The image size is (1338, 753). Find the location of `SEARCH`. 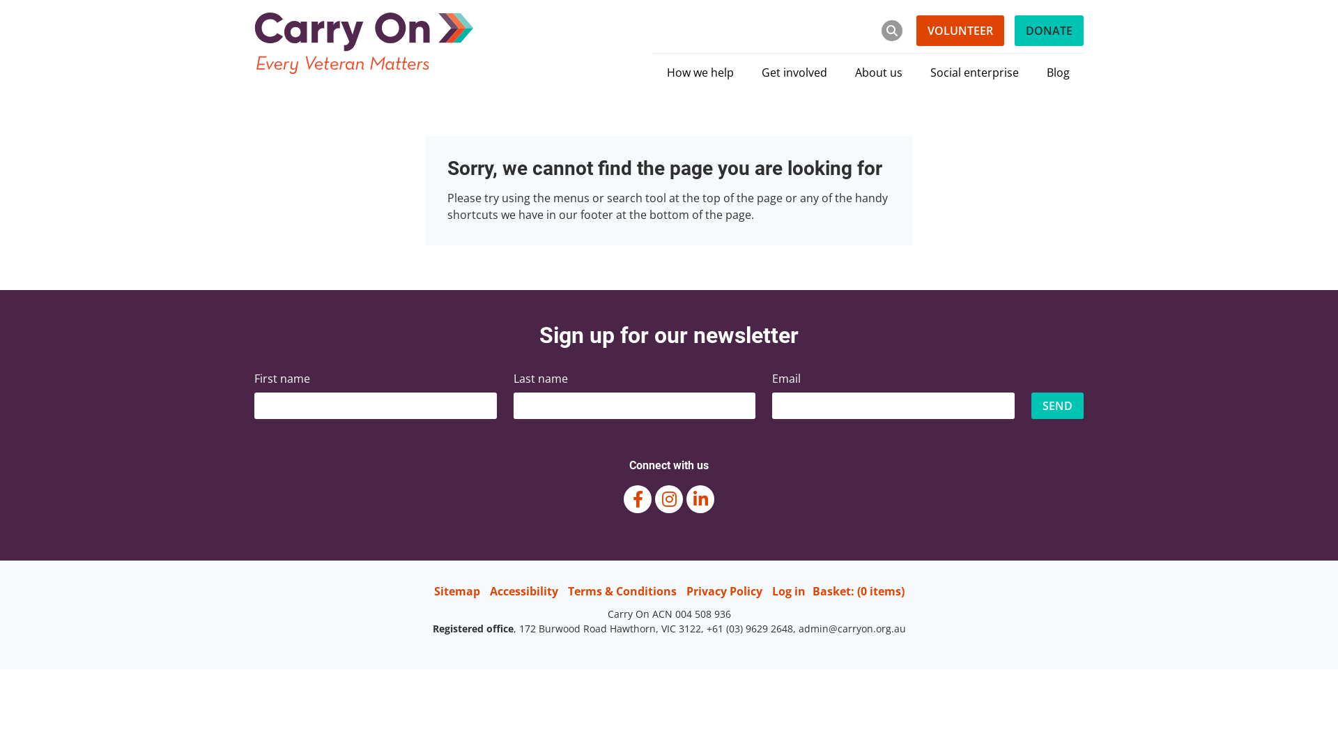

SEARCH is located at coordinates (892, 31).